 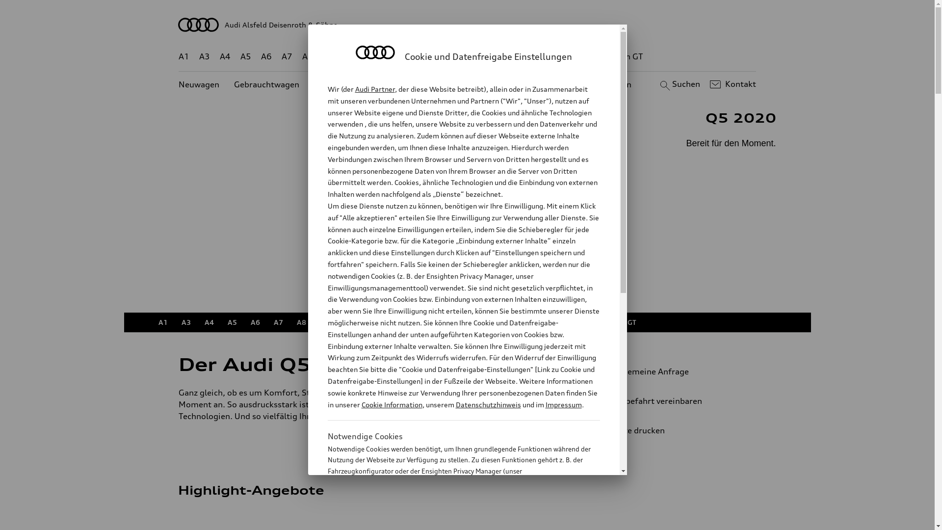 I want to click on Impressum, so click(x=564, y=404).